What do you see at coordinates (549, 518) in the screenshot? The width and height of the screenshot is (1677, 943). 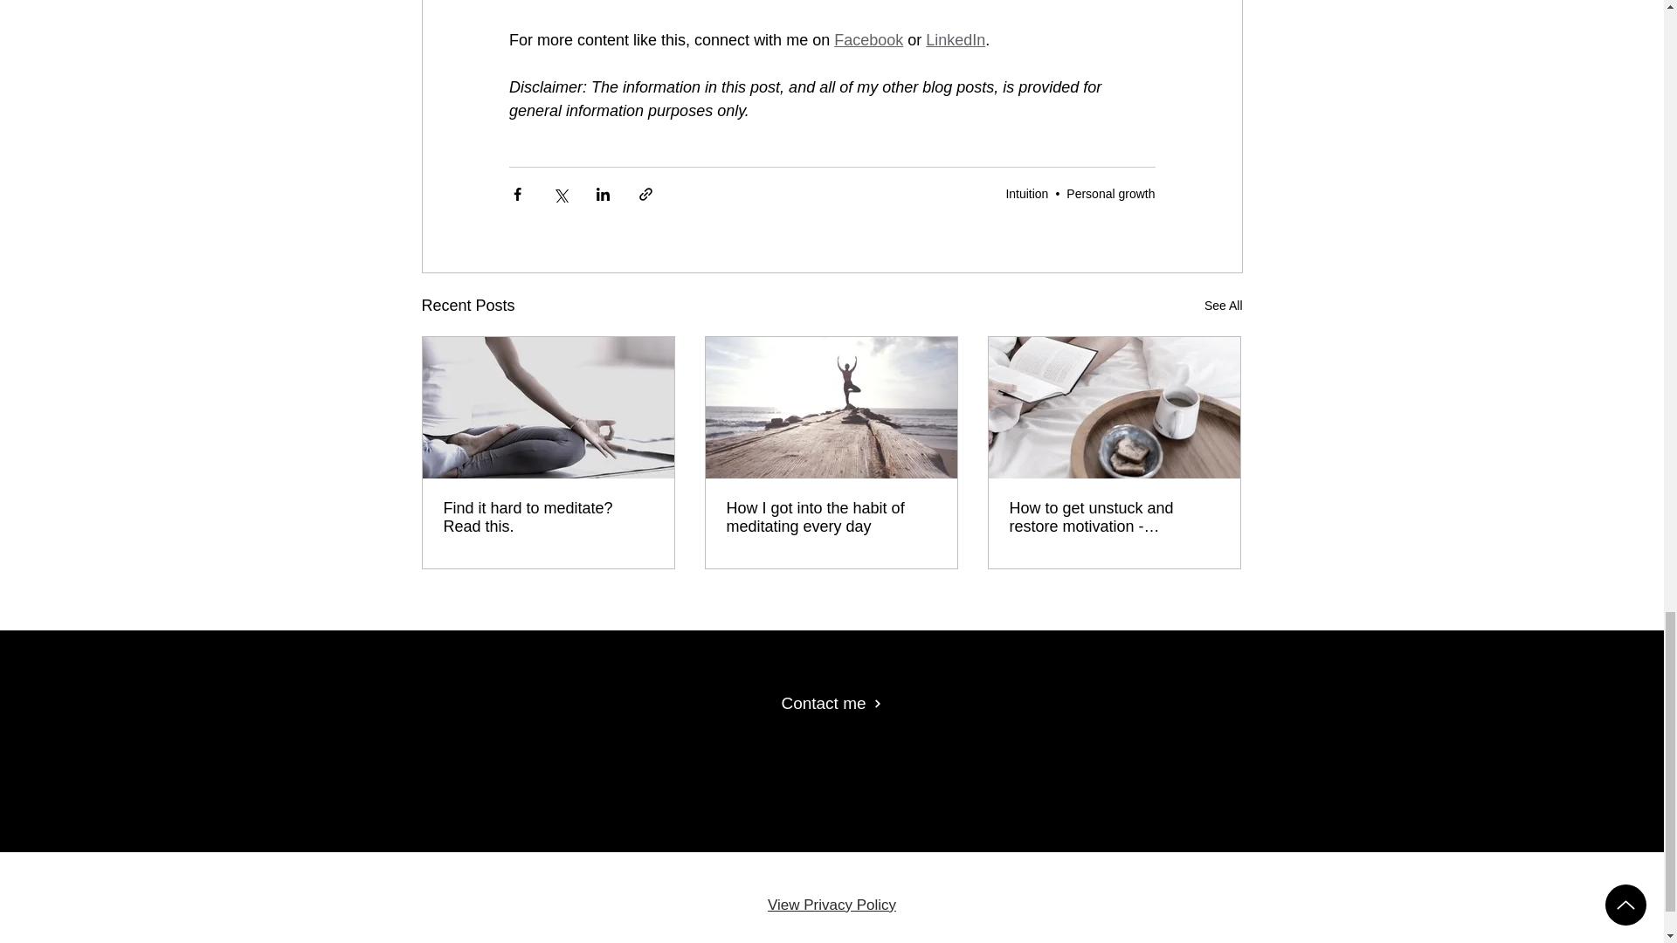 I see `Find it hard to meditate? Read this.` at bounding box center [549, 518].